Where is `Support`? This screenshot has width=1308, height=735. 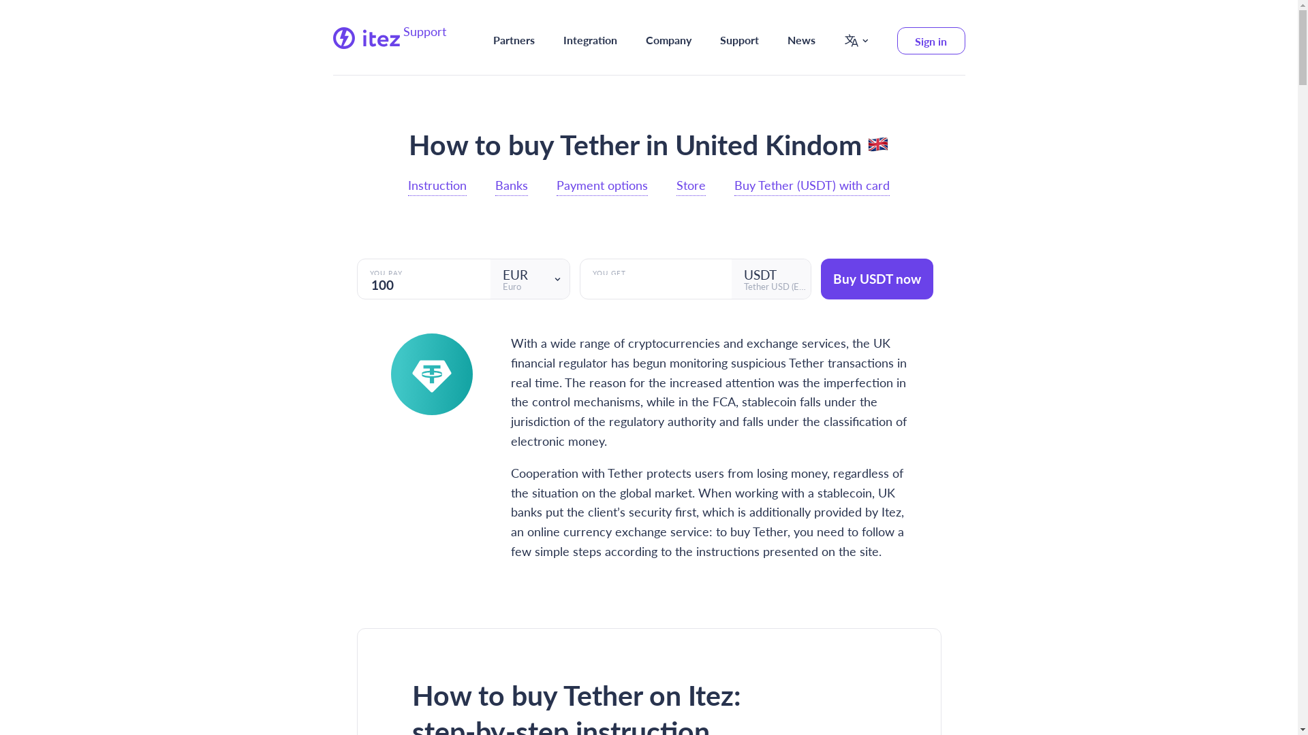
Support is located at coordinates (738, 41).